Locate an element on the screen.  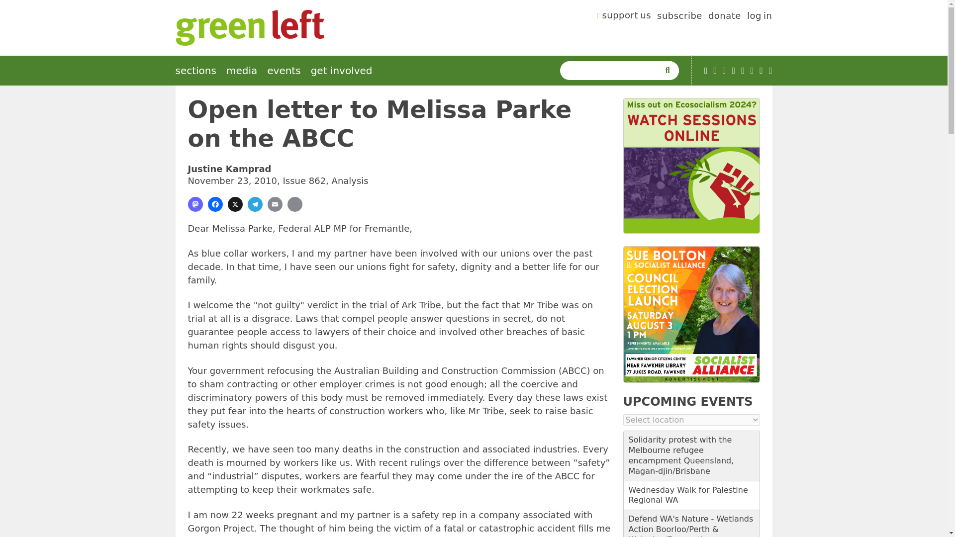
log in is located at coordinates (760, 17).